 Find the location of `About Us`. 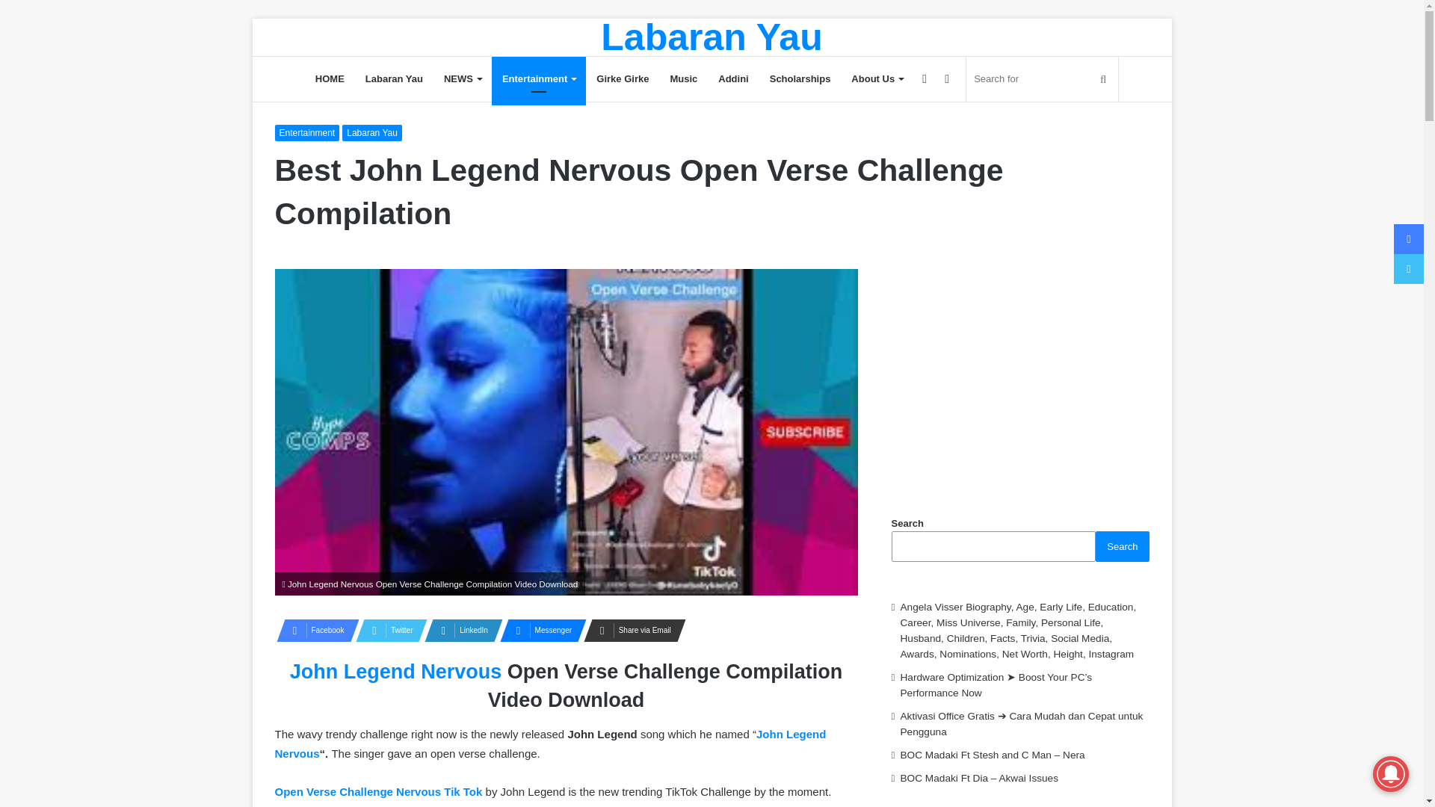

About Us is located at coordinates (877, 79).